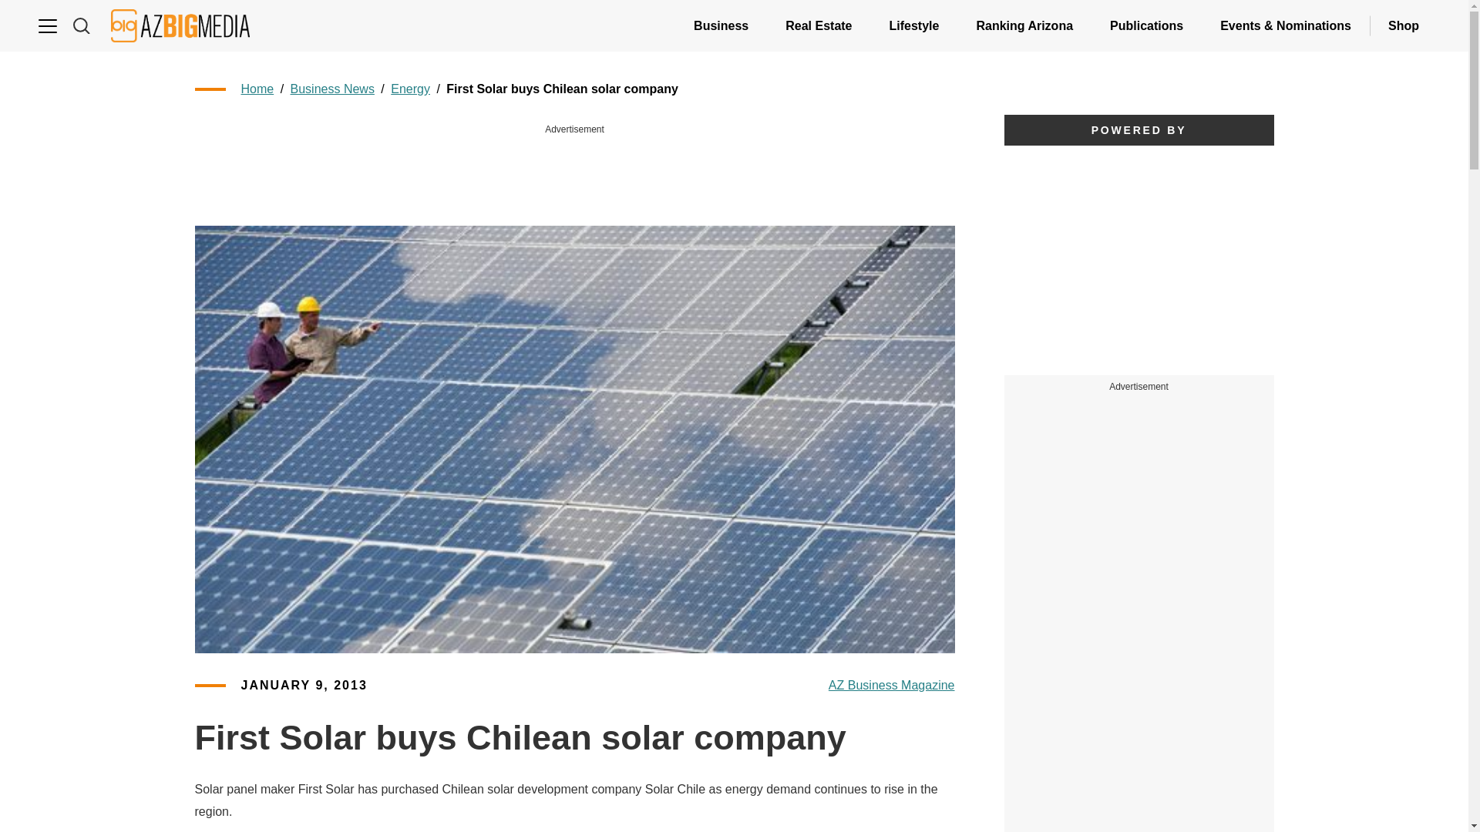  I want to click on 3rd party ad content, so click(575, 173).